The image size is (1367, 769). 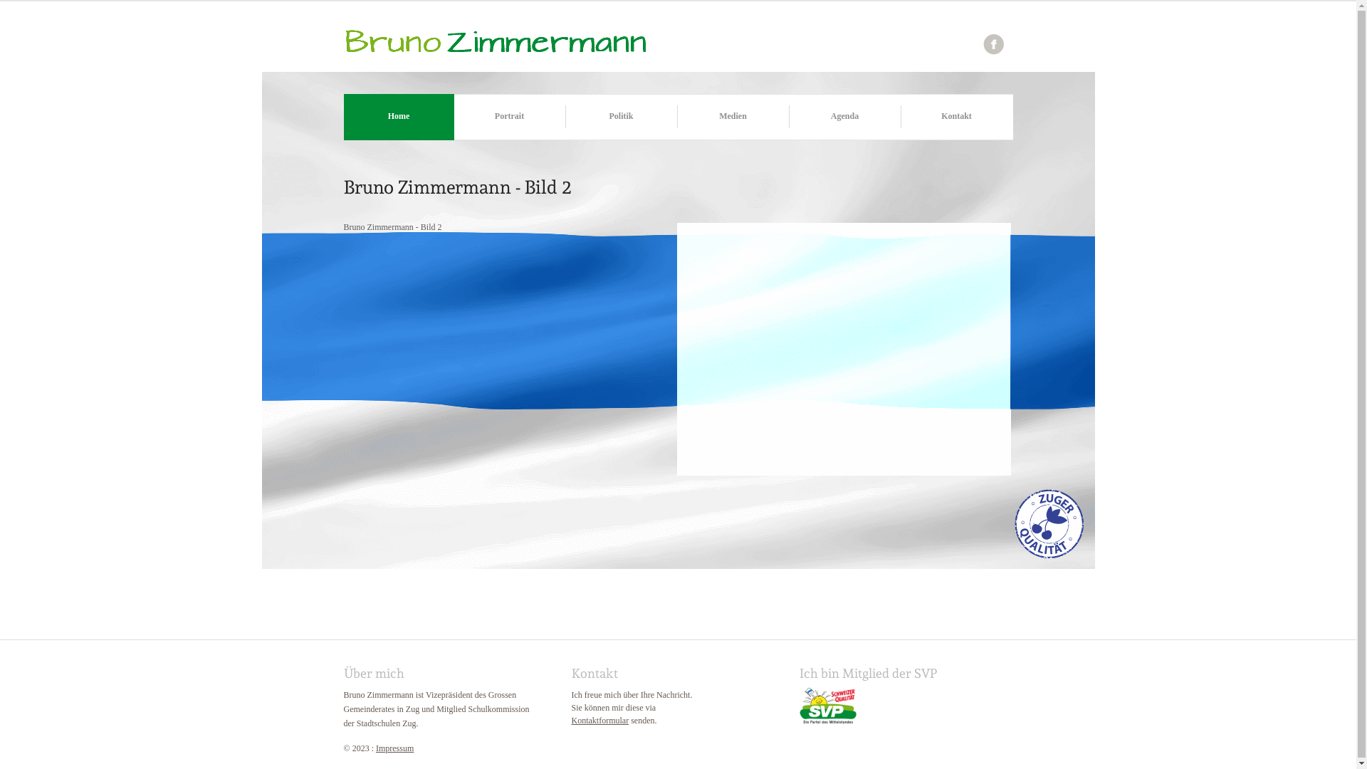 What do you see at coordinates (827, 721) in the screenshot?
I see `SVP Stadt Zug` at bounding box center [827, 721].